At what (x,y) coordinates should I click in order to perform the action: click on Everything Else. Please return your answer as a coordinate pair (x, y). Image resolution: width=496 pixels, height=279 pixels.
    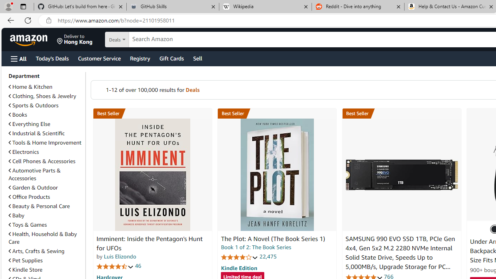
    Looking at the image, I should click on (29, 124).